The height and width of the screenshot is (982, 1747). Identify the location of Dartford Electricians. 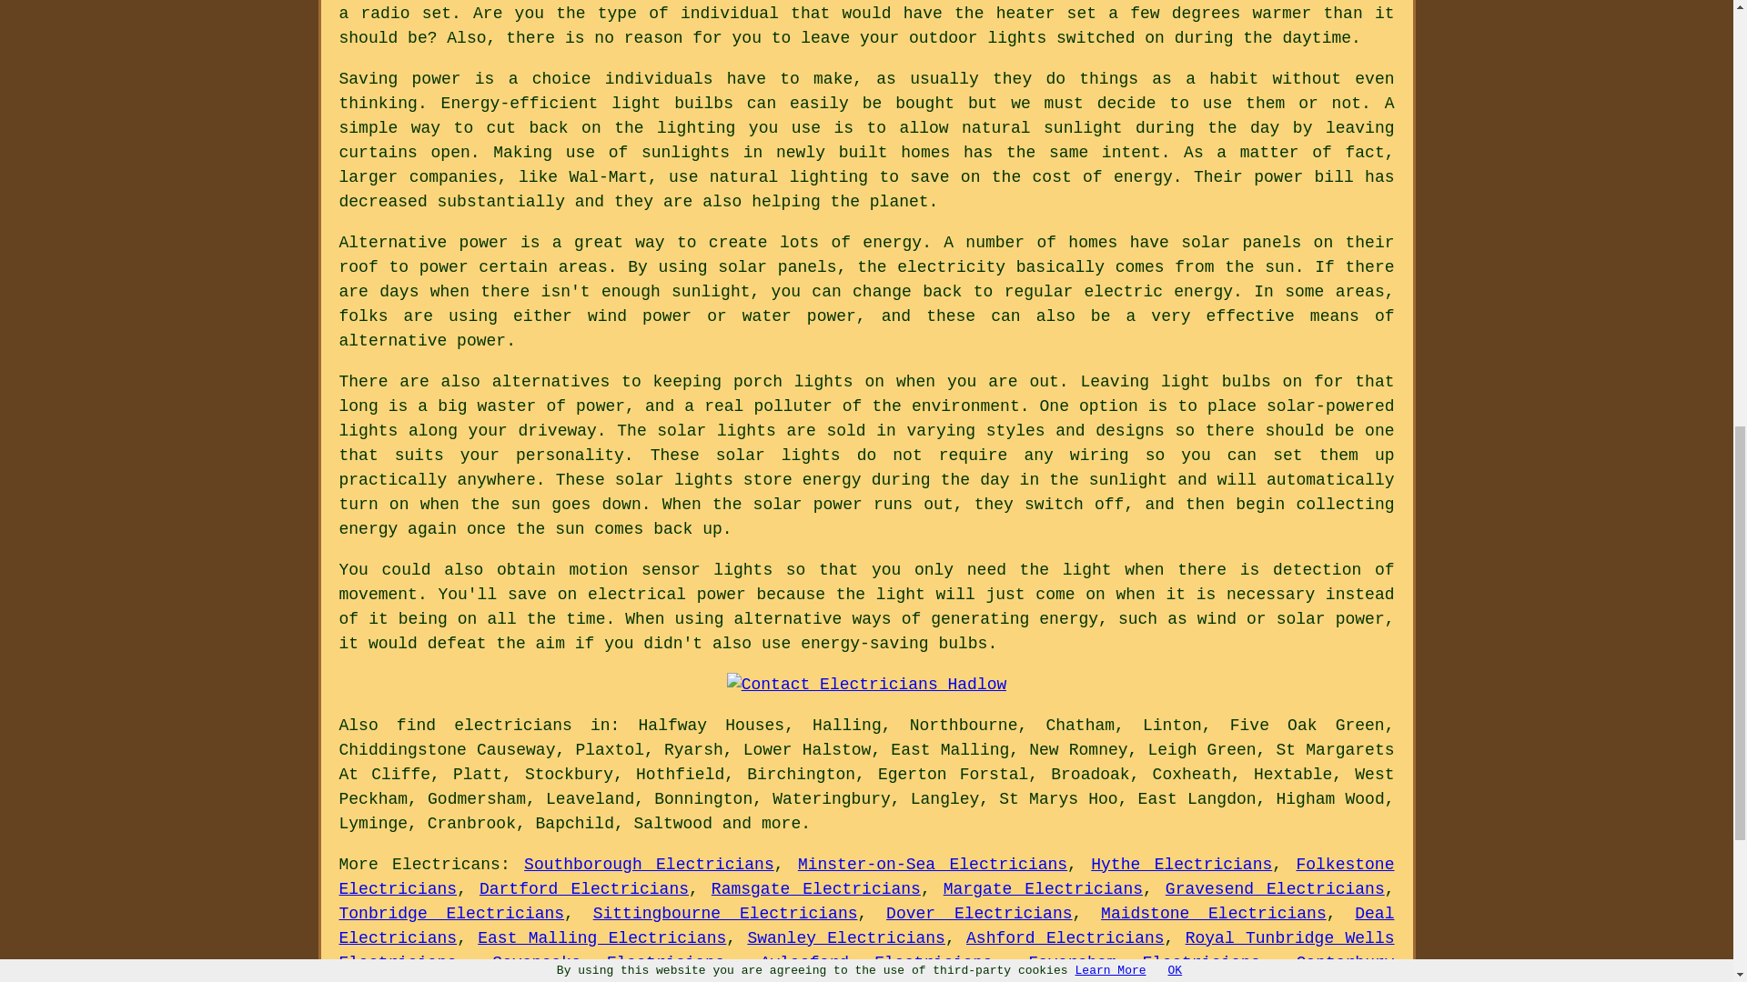
(583, 889).